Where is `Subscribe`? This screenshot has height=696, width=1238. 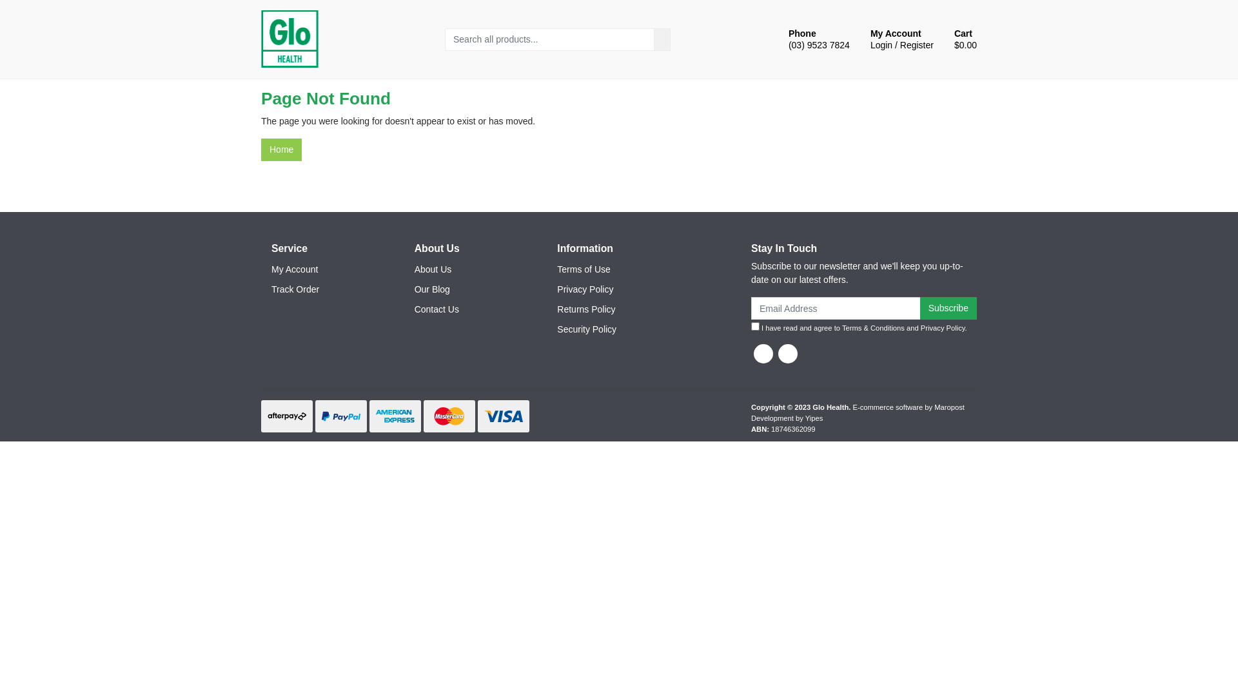
Subscribe is located at coordinates (948, 308).